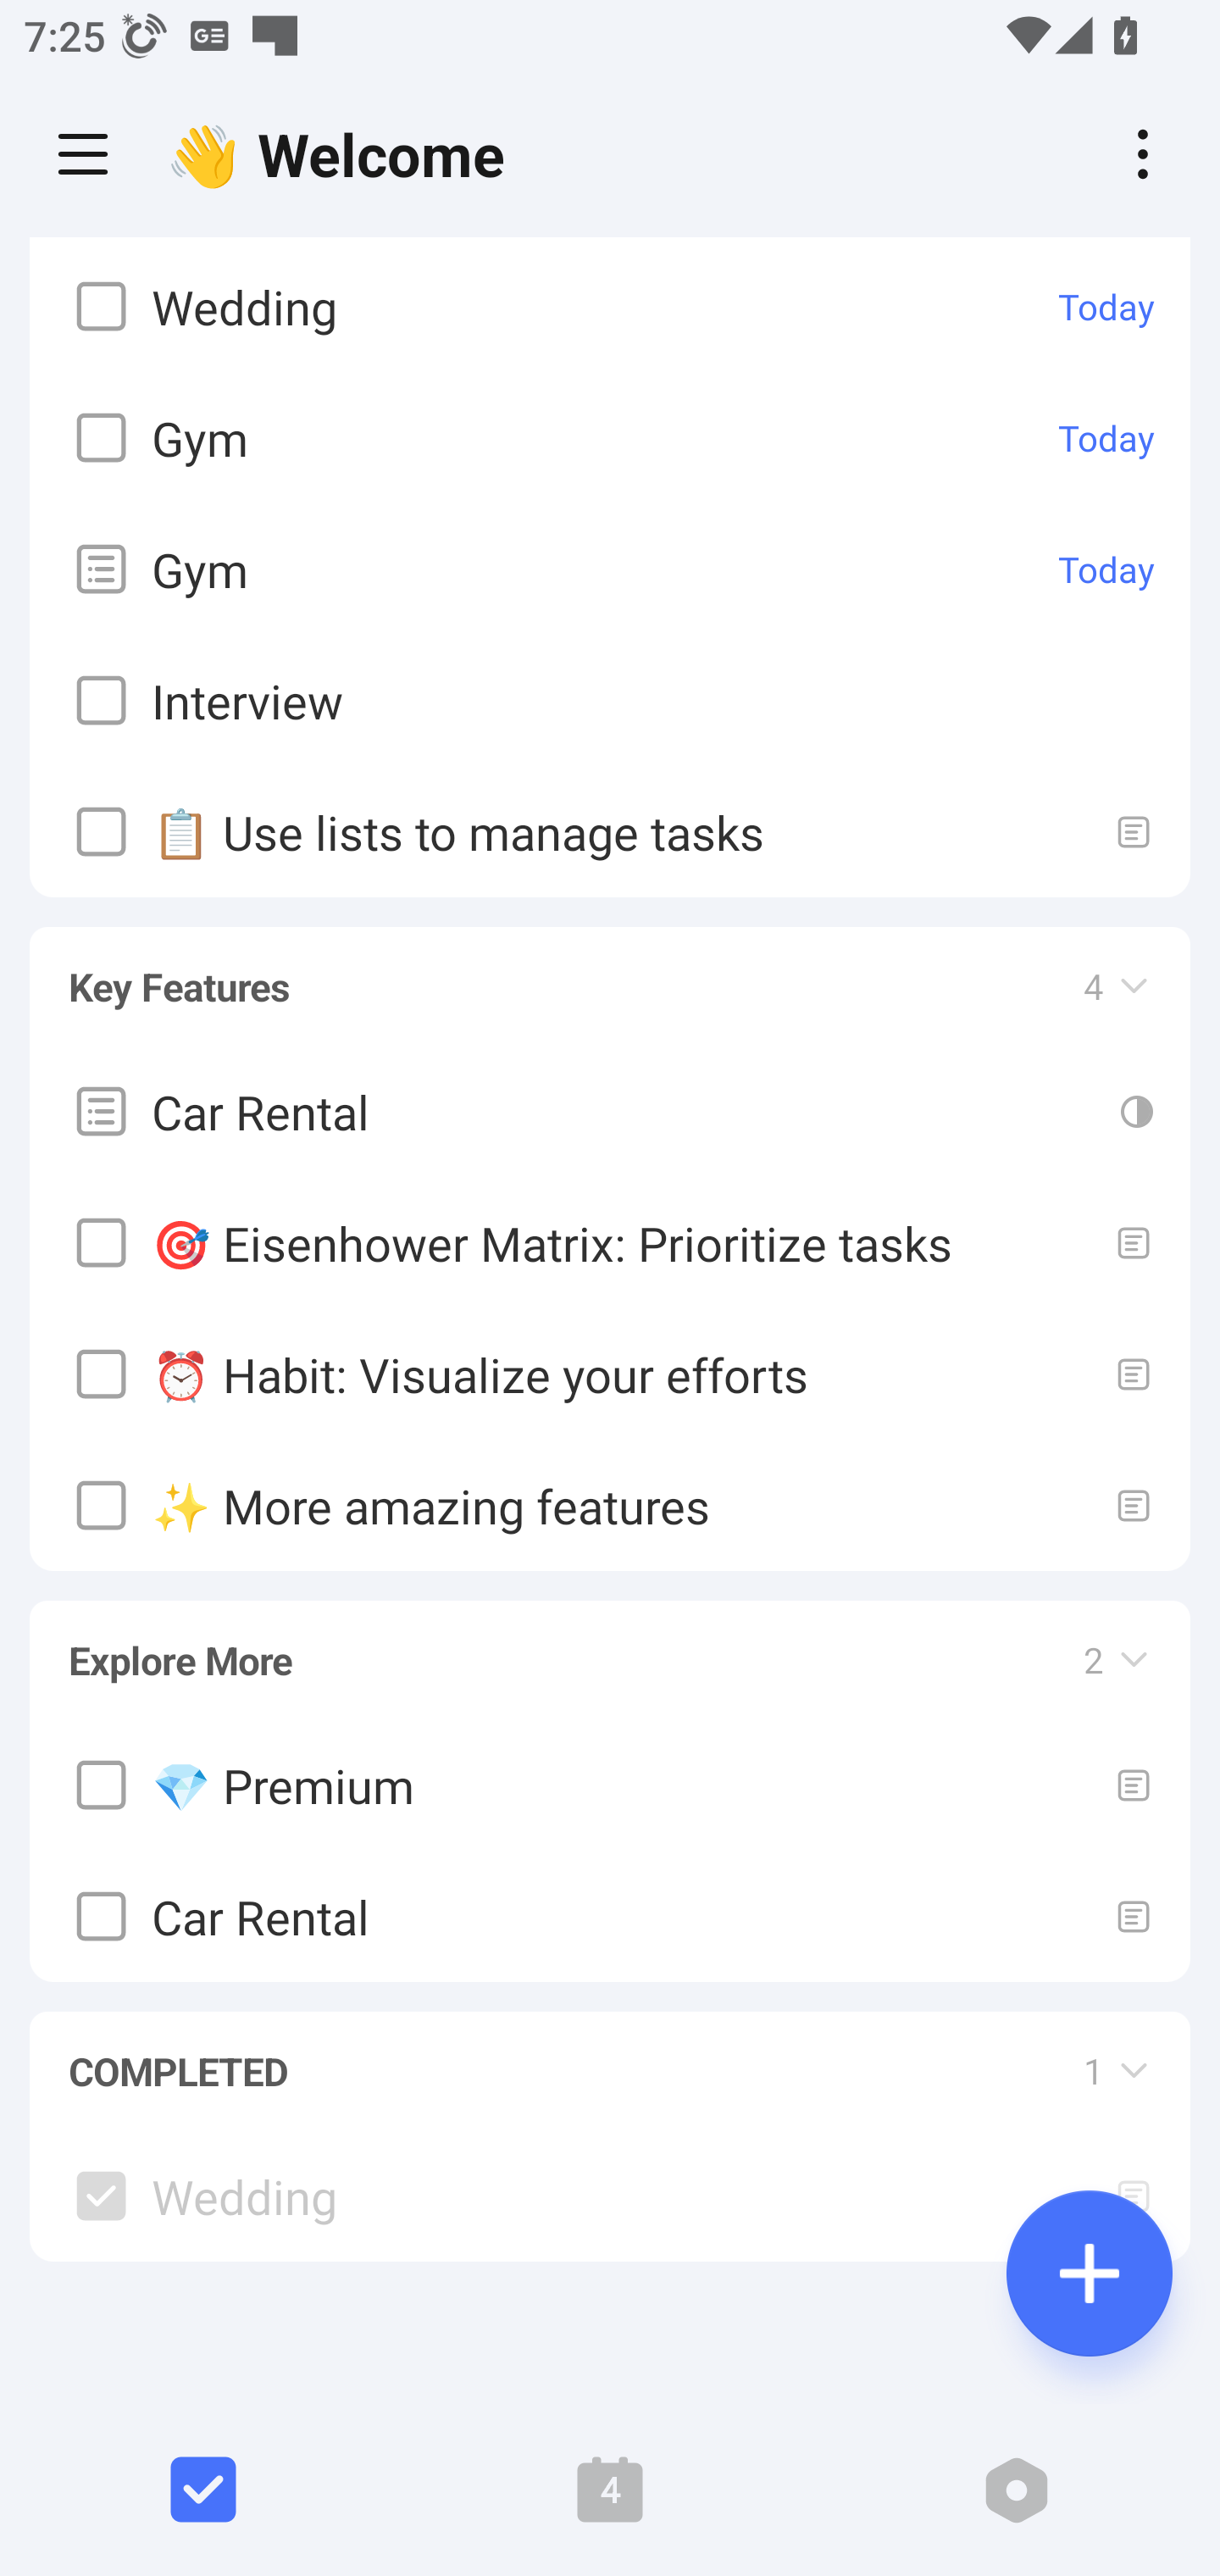 Image resolution: width=1220 pixels, height=2576 pixels. What do you see at coordinates (610, 1505) in the screenshot?
I see `✨ More amazing features` at bounding box center [610, 1505].